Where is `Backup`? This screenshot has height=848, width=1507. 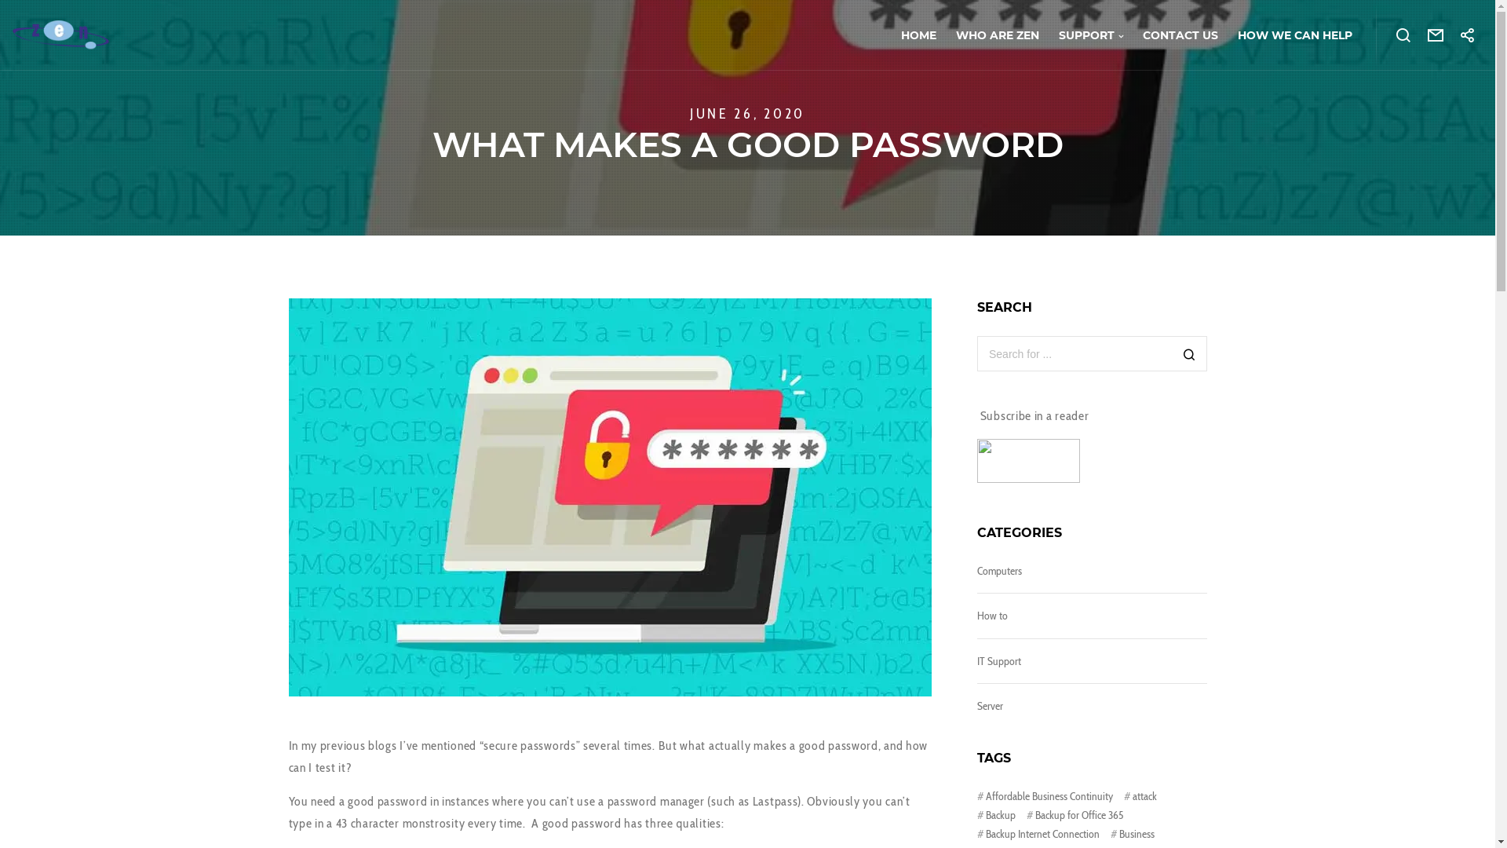 Backup is located at coordinates (997, 815).